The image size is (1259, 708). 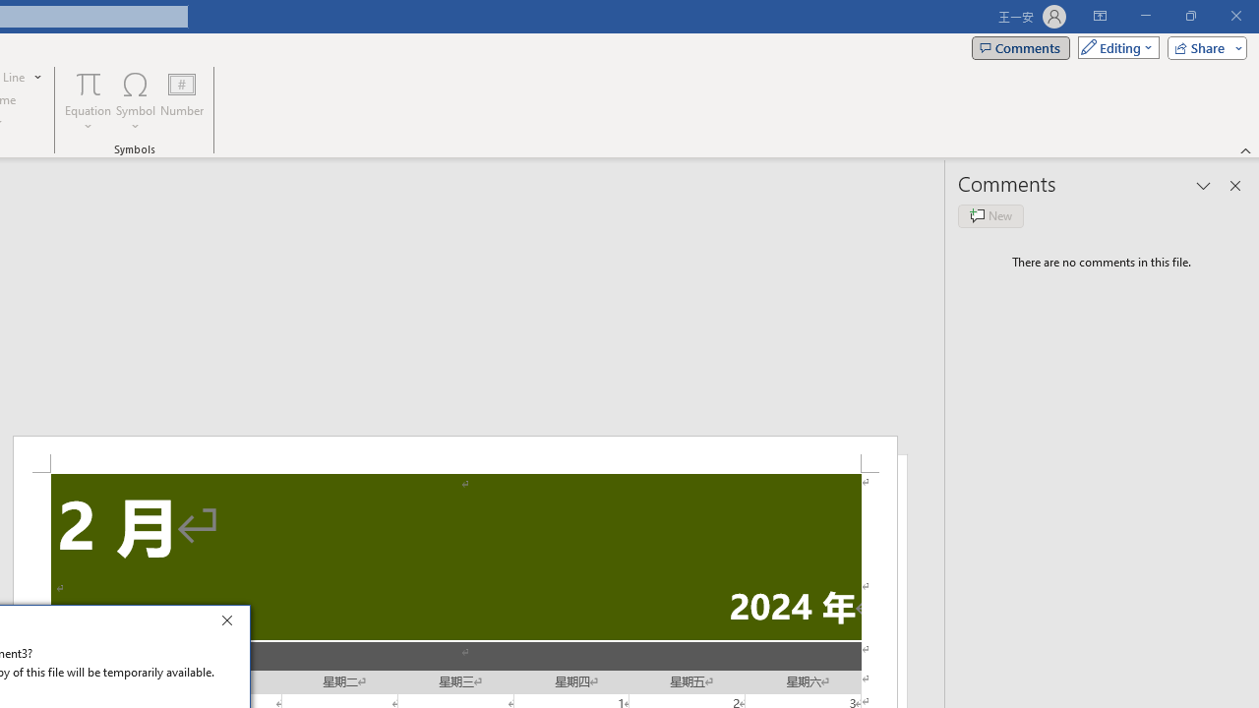 I want to click on New comment, so click(x=990, y=216).